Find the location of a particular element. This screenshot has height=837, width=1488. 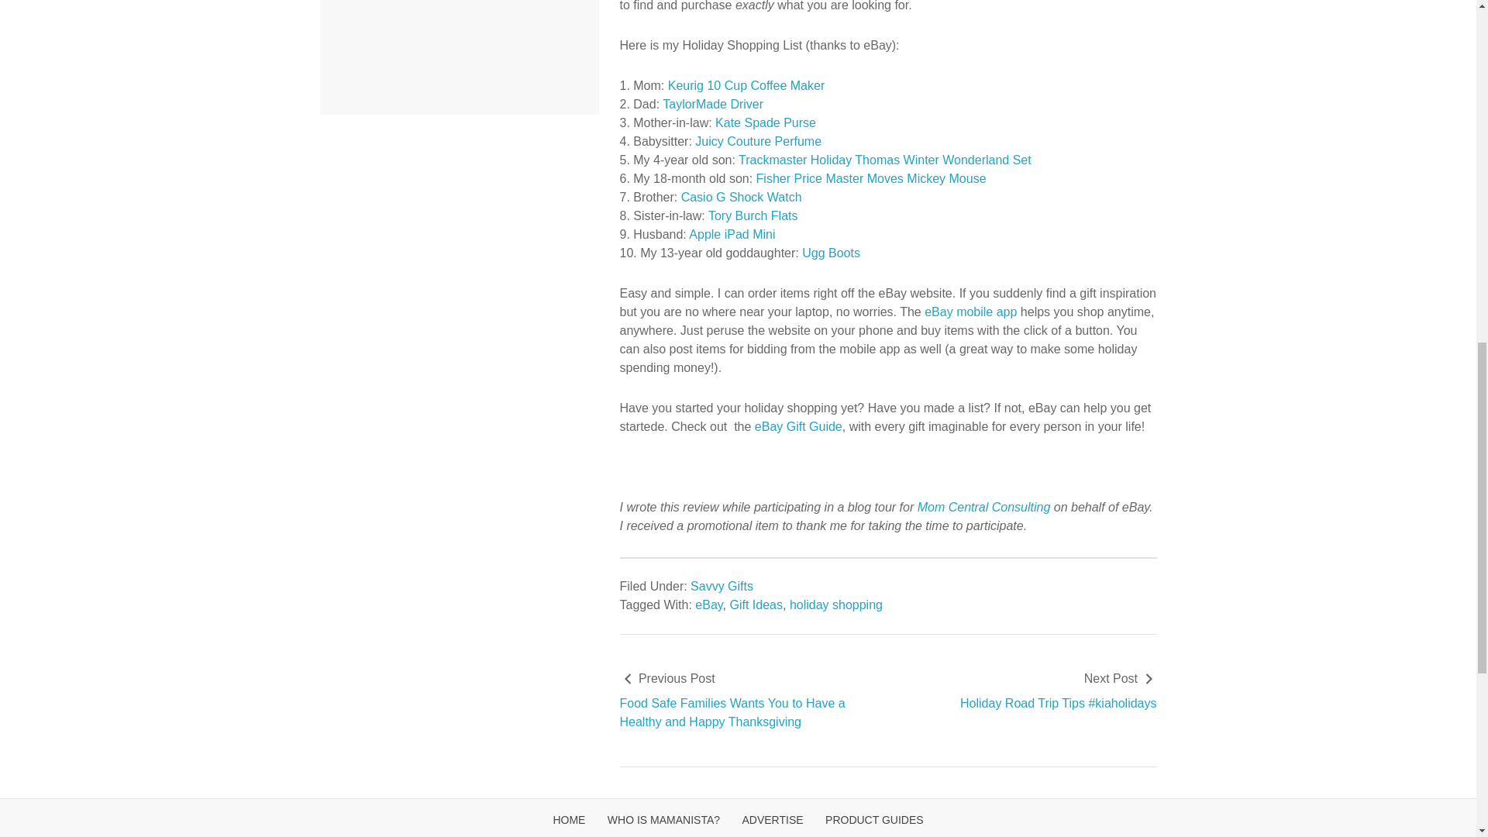

Fisher Price Master Moves Mickey Mouse is located at coordinates (871, 178).